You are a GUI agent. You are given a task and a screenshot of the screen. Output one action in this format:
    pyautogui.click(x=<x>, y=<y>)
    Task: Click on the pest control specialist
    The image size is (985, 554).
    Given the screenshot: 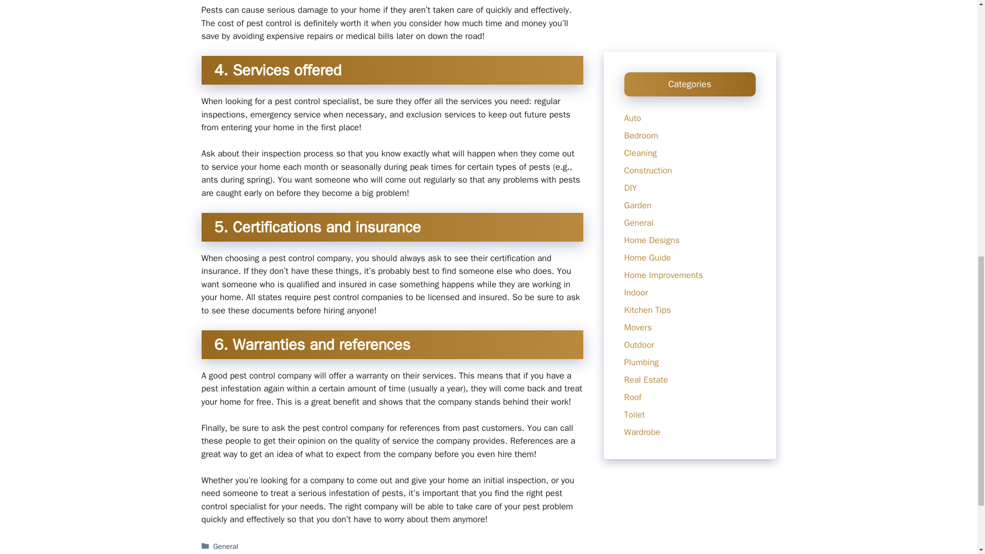 What is the action you would take?
    pyautogui.click(x=401, y=553)
    